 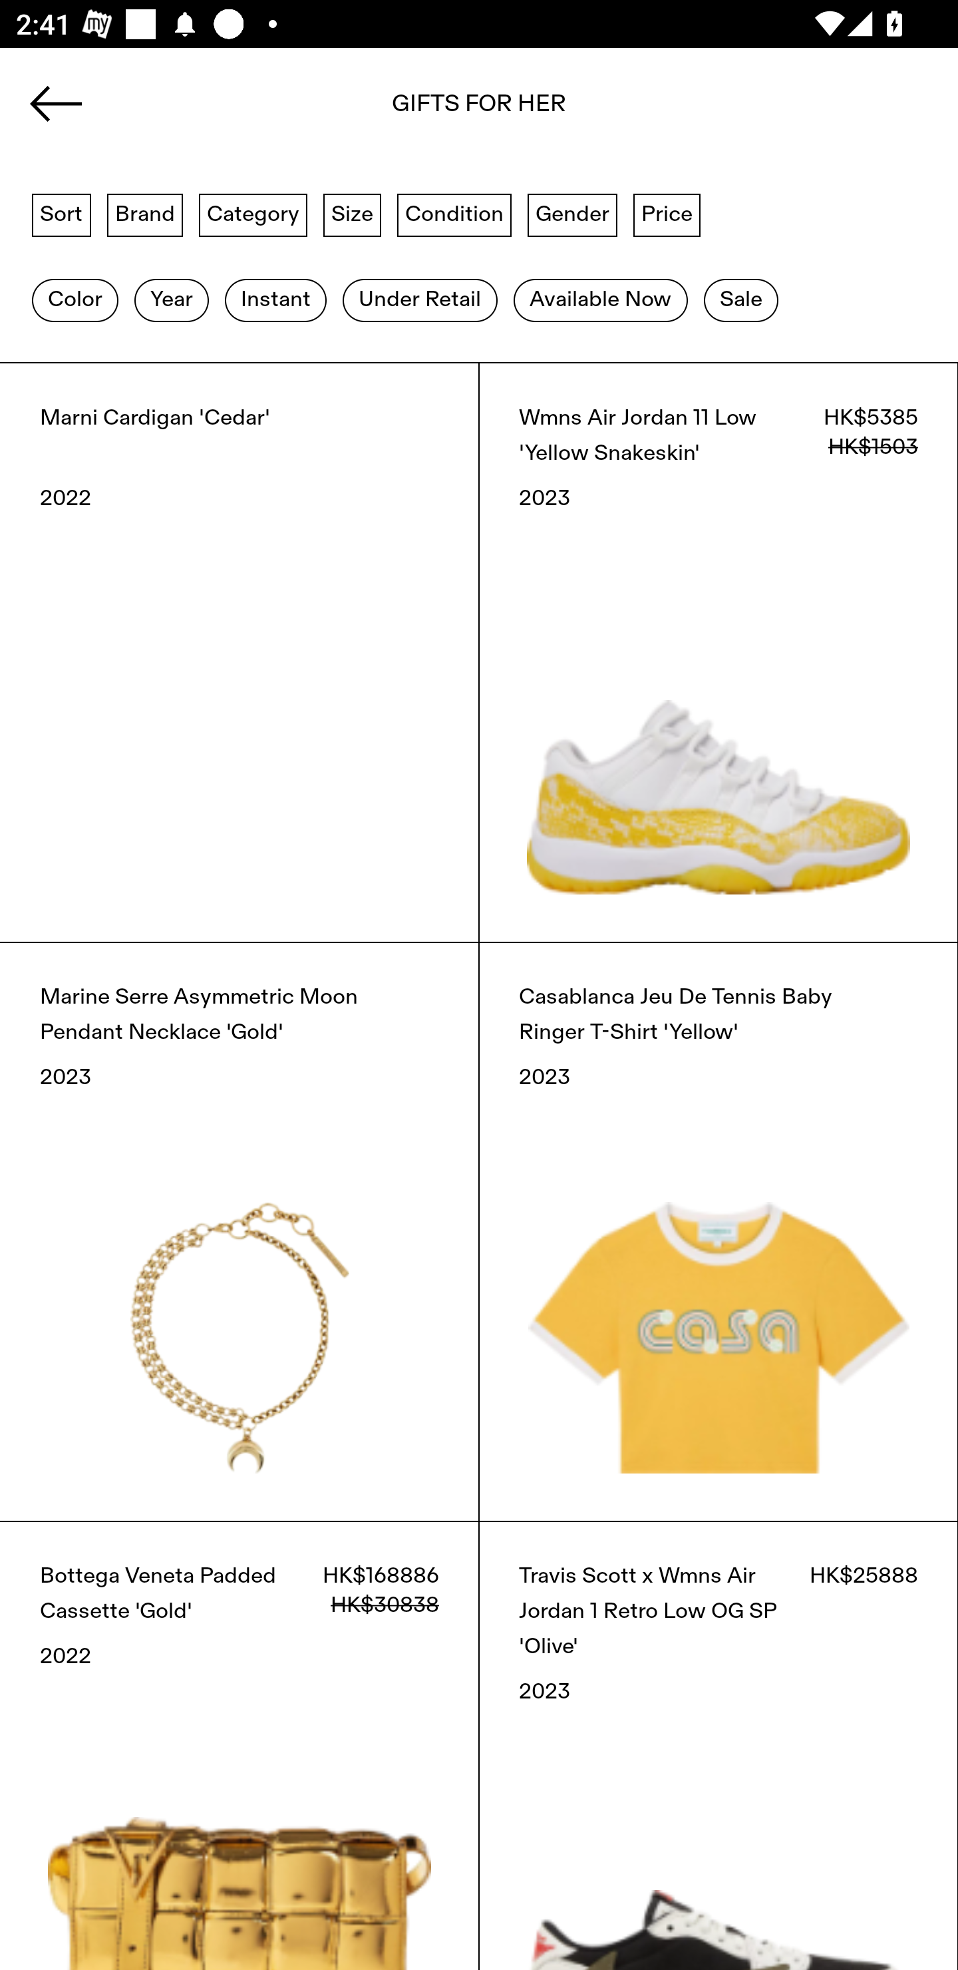 What do you see at coordinates (420, 300) in the screenshot?
I see `Under Retail` at bounding box center [420, 300].